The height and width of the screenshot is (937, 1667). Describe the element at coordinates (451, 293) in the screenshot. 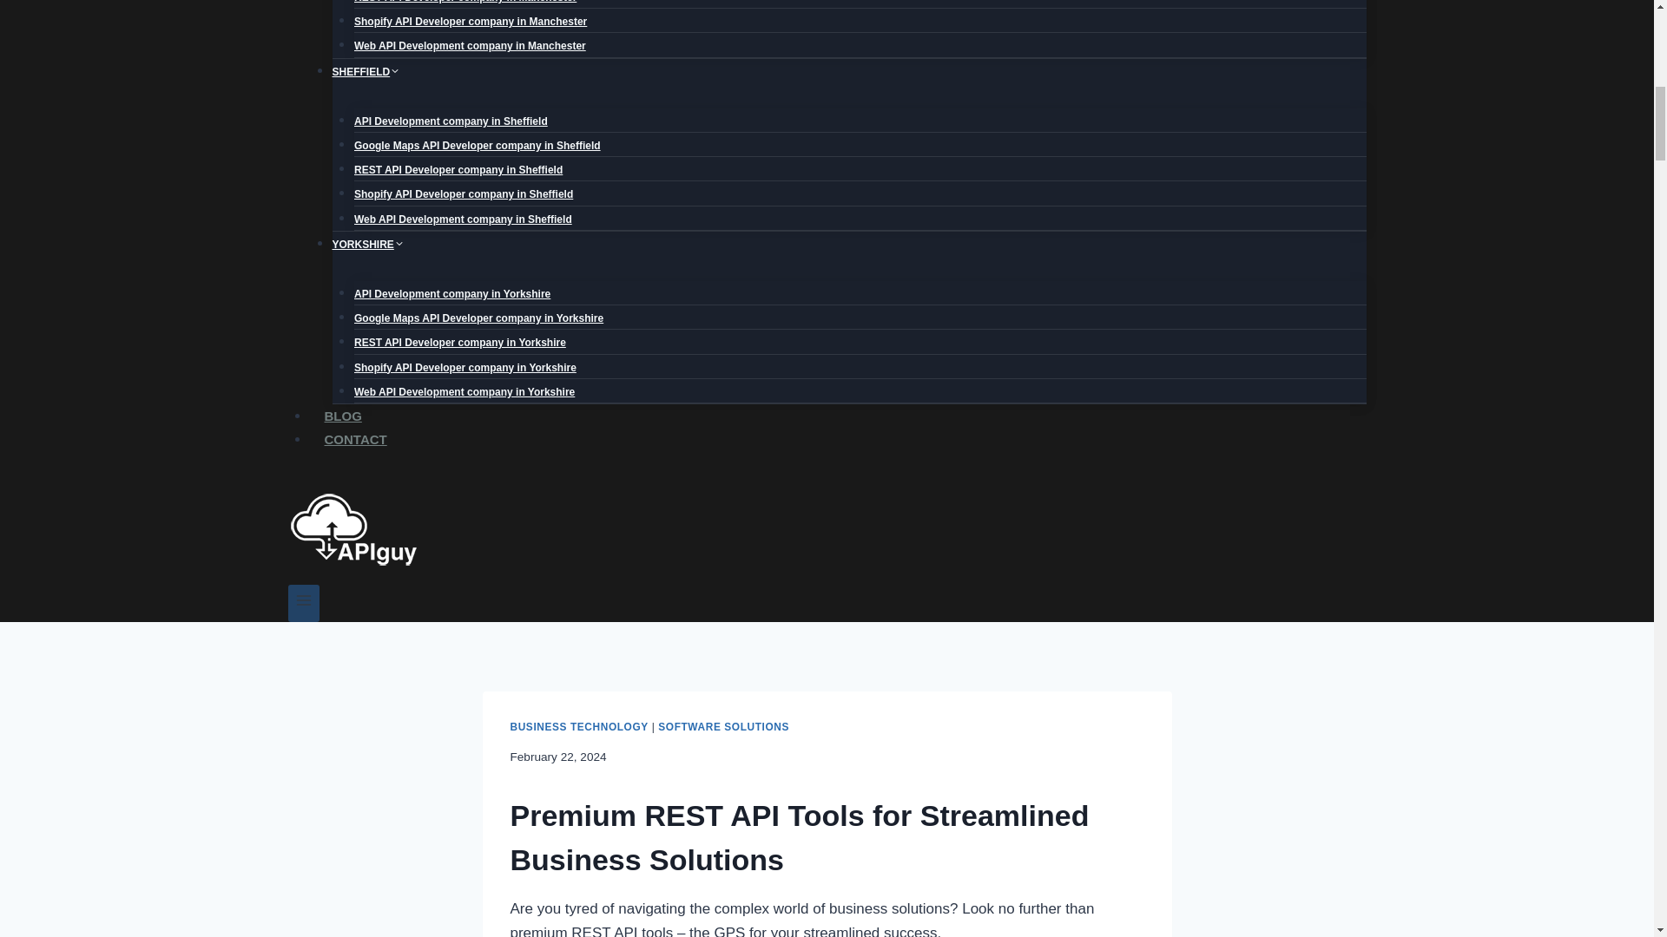

I see `API Development company in Yorkshire` at that location.